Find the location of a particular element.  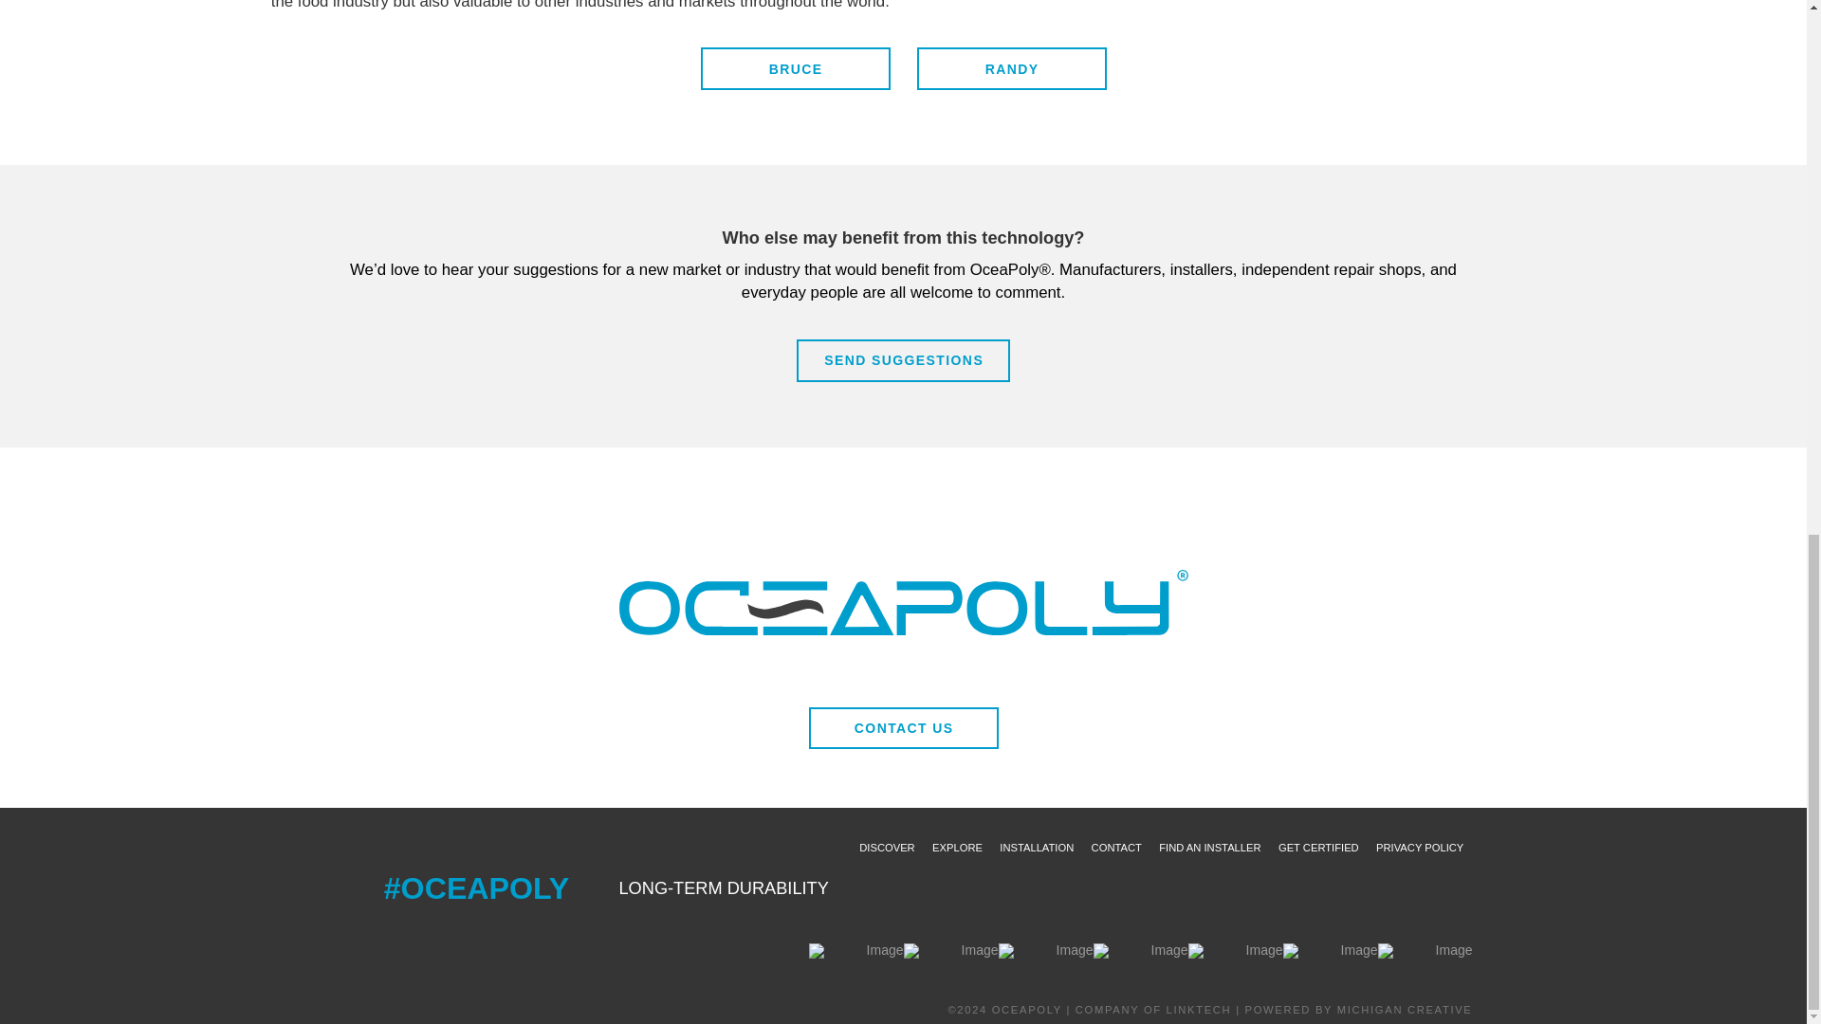

CONTACT US is located at coordinates (903, 728).